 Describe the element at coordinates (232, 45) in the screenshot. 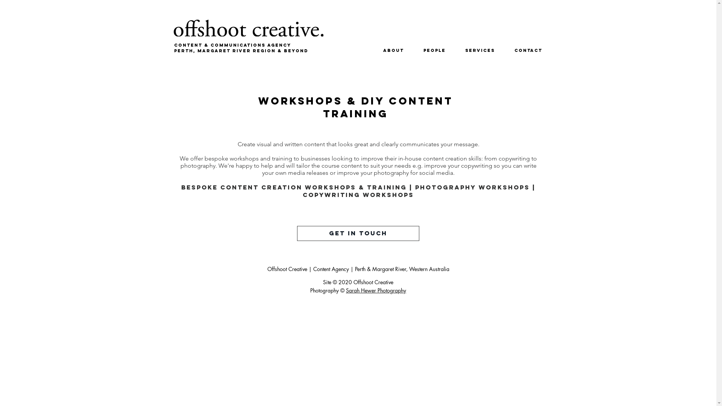

I see `Content & Communications AGENCY` at that location.